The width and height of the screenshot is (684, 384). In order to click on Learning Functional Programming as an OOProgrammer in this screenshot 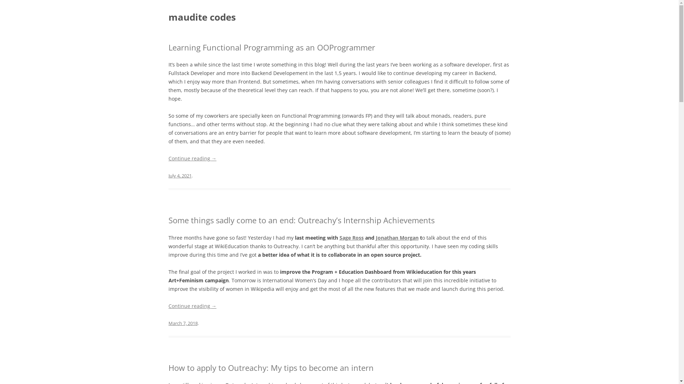, I will do `click(271, 47)`.